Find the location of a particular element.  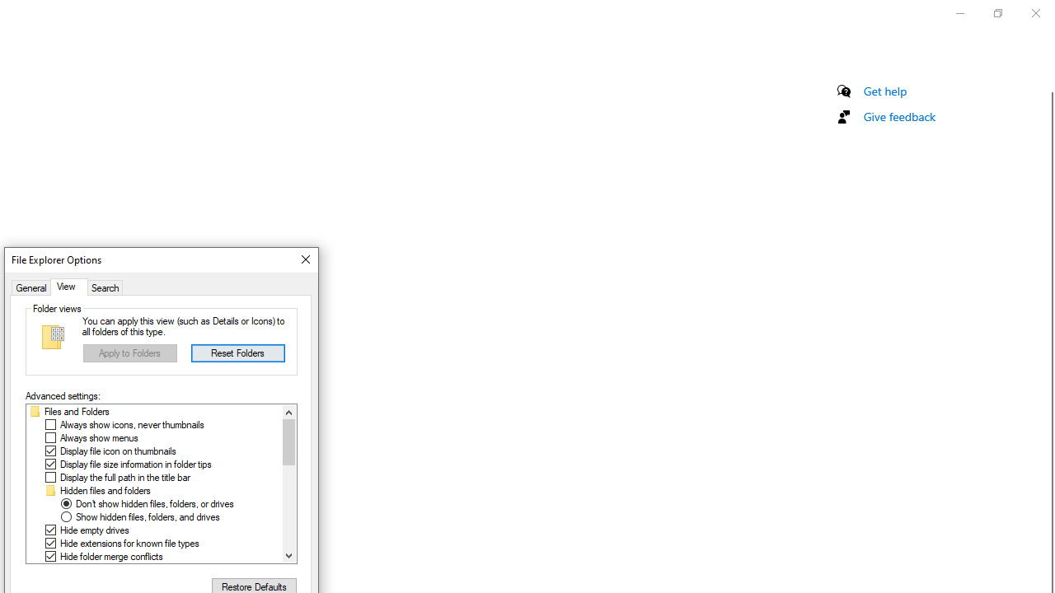

Vertical is located at coordinates (288, 483).